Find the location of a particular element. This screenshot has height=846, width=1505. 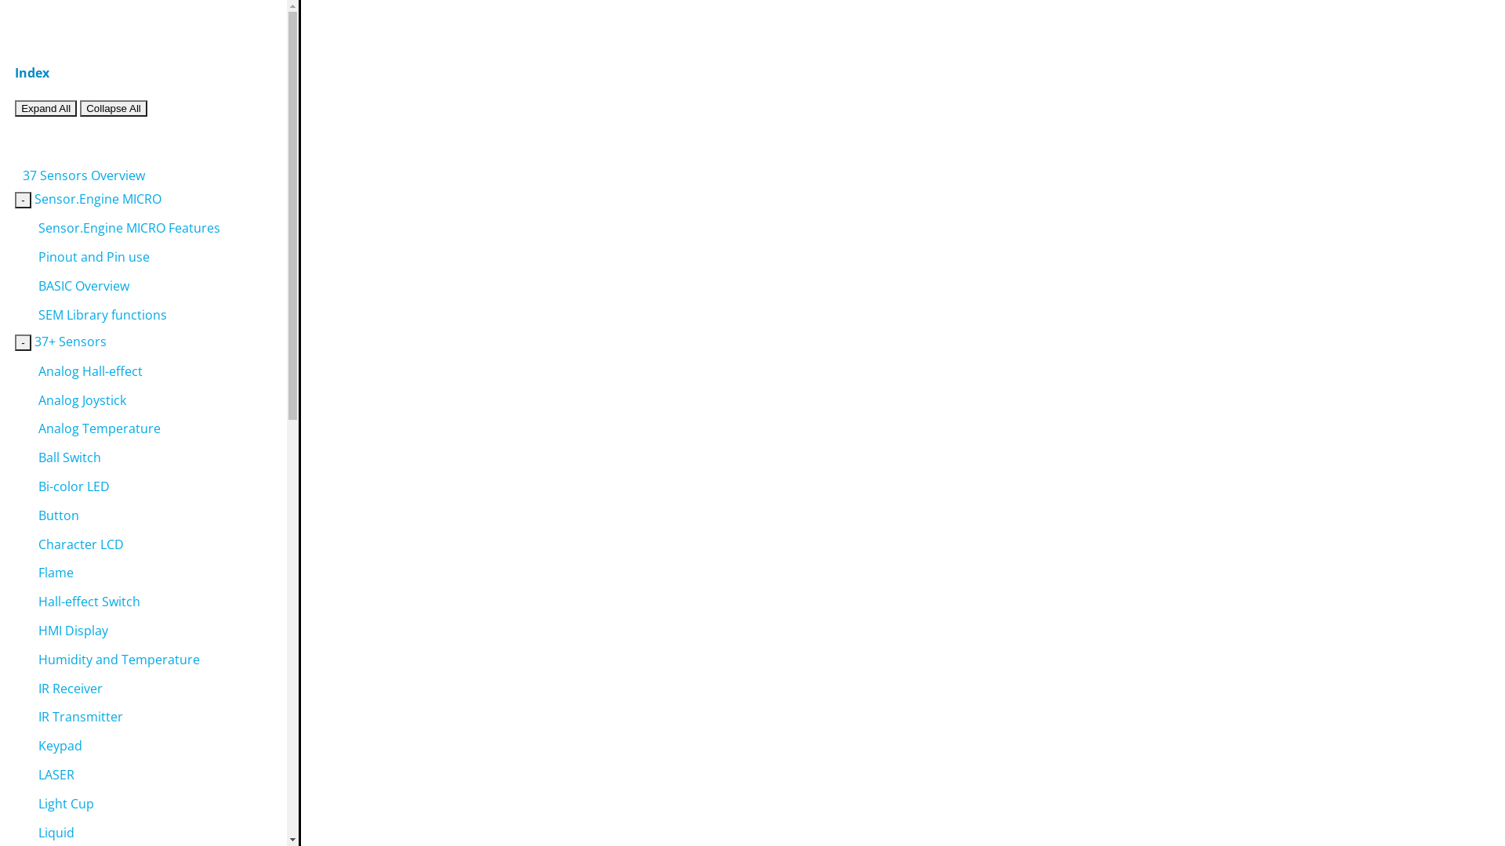

Light Cup is located at coordinates (66, 804).